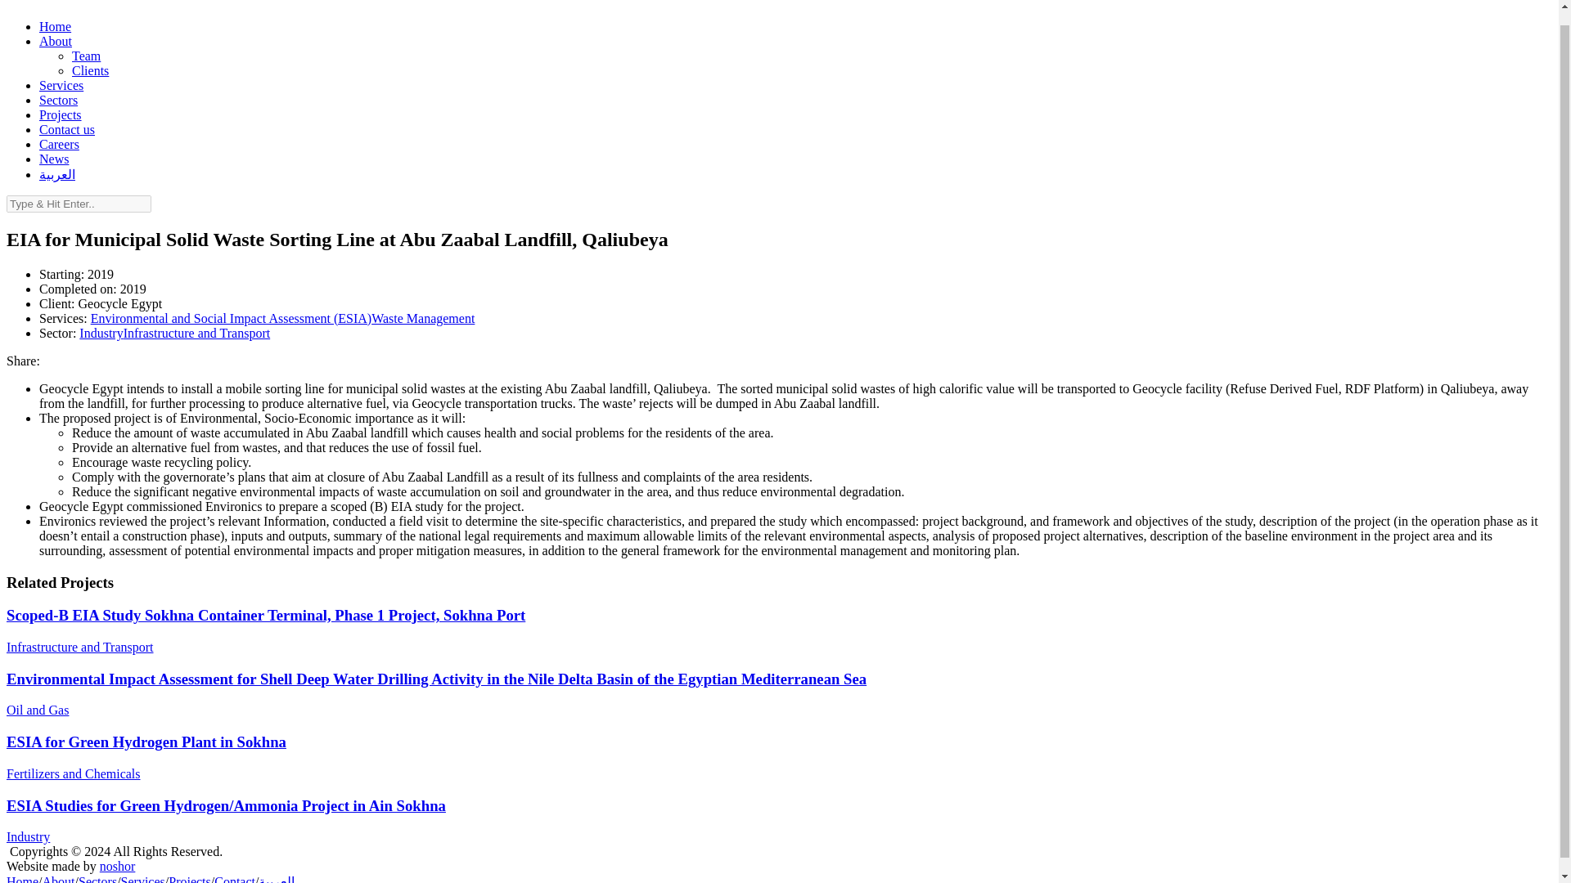 This screenshot has height=883, width=1571. Describe the element at coordinates (38, 710) in the screenshot. I see `Oil and Gas` at that location.